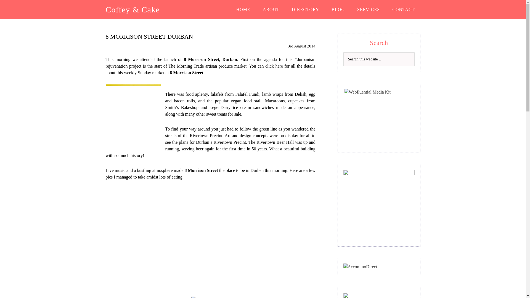 Image resolution: width=530 pixels, height=298 pixels. Describe the element at coordinates (338, 10) in the screenshot. I see `BLOG` at that location.